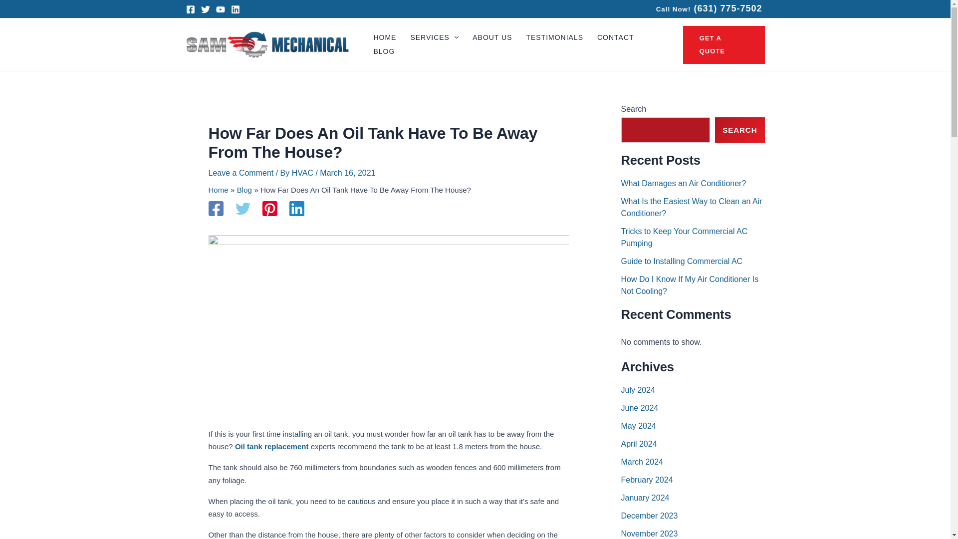  I want to click on View all posts by HVAC, so click(304, 173).